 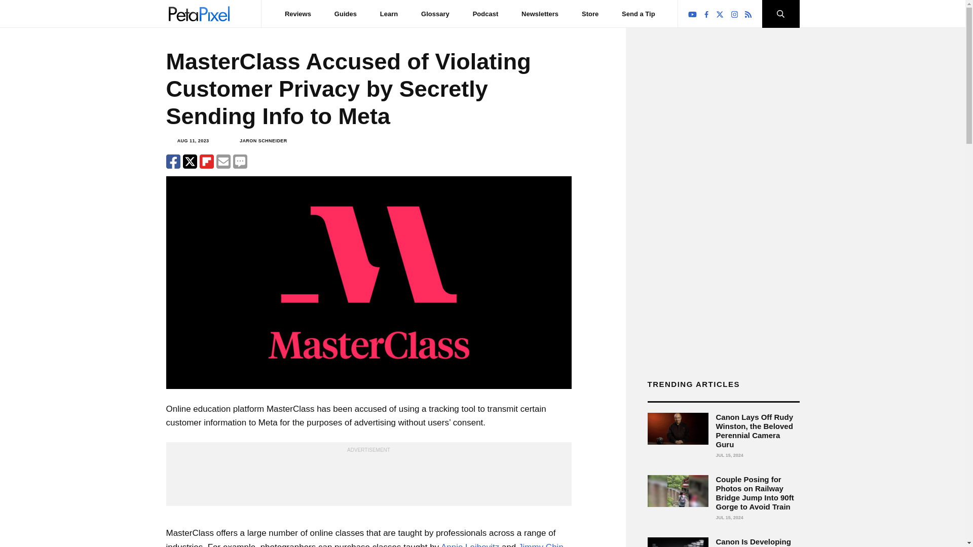 What do you see at coordinates (706, 14) in the screenshot?
I see `Follow PetaPixel on Facebook` at bounding box center [706, 14].